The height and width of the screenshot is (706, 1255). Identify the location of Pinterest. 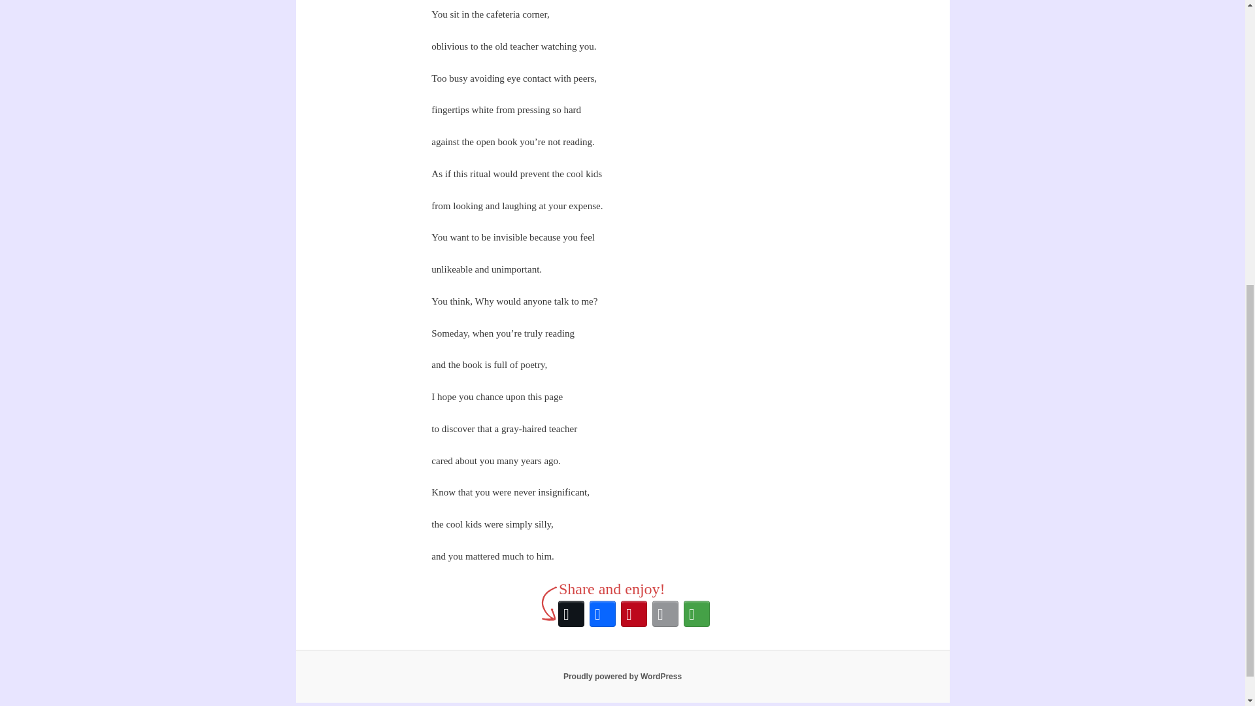
(634, 613).